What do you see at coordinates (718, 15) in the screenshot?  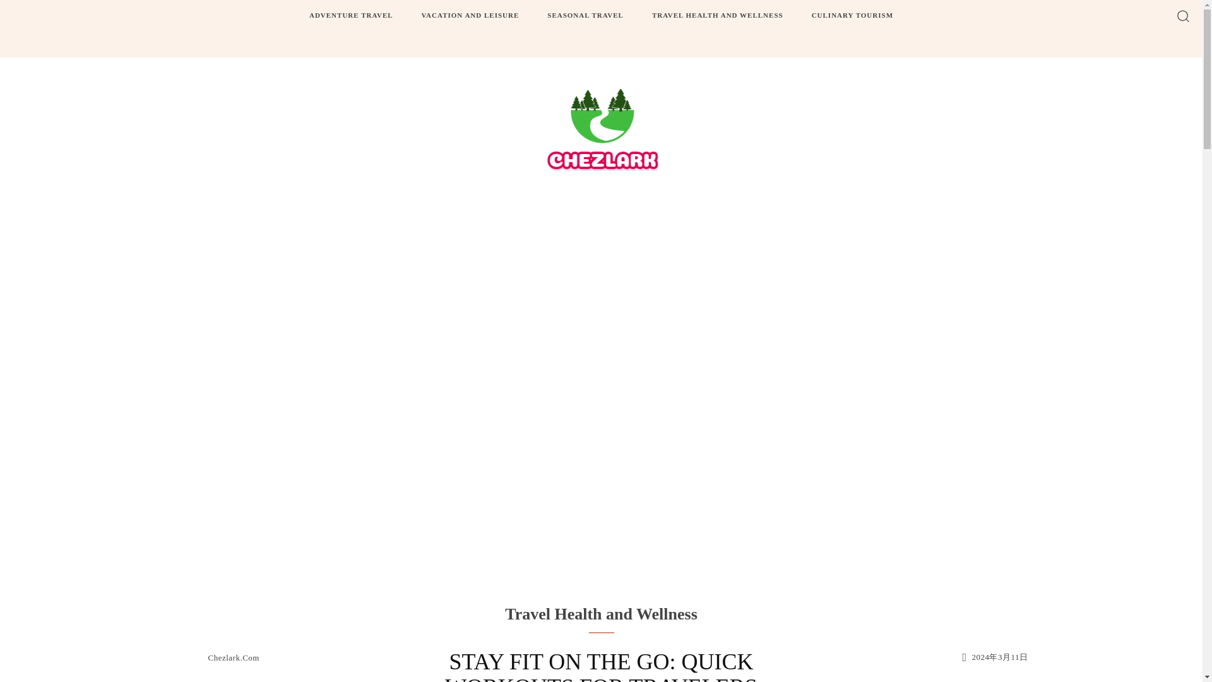 I see `TRAVEL HEALTH AND WELLNESS` at bounding box center [718, 15].